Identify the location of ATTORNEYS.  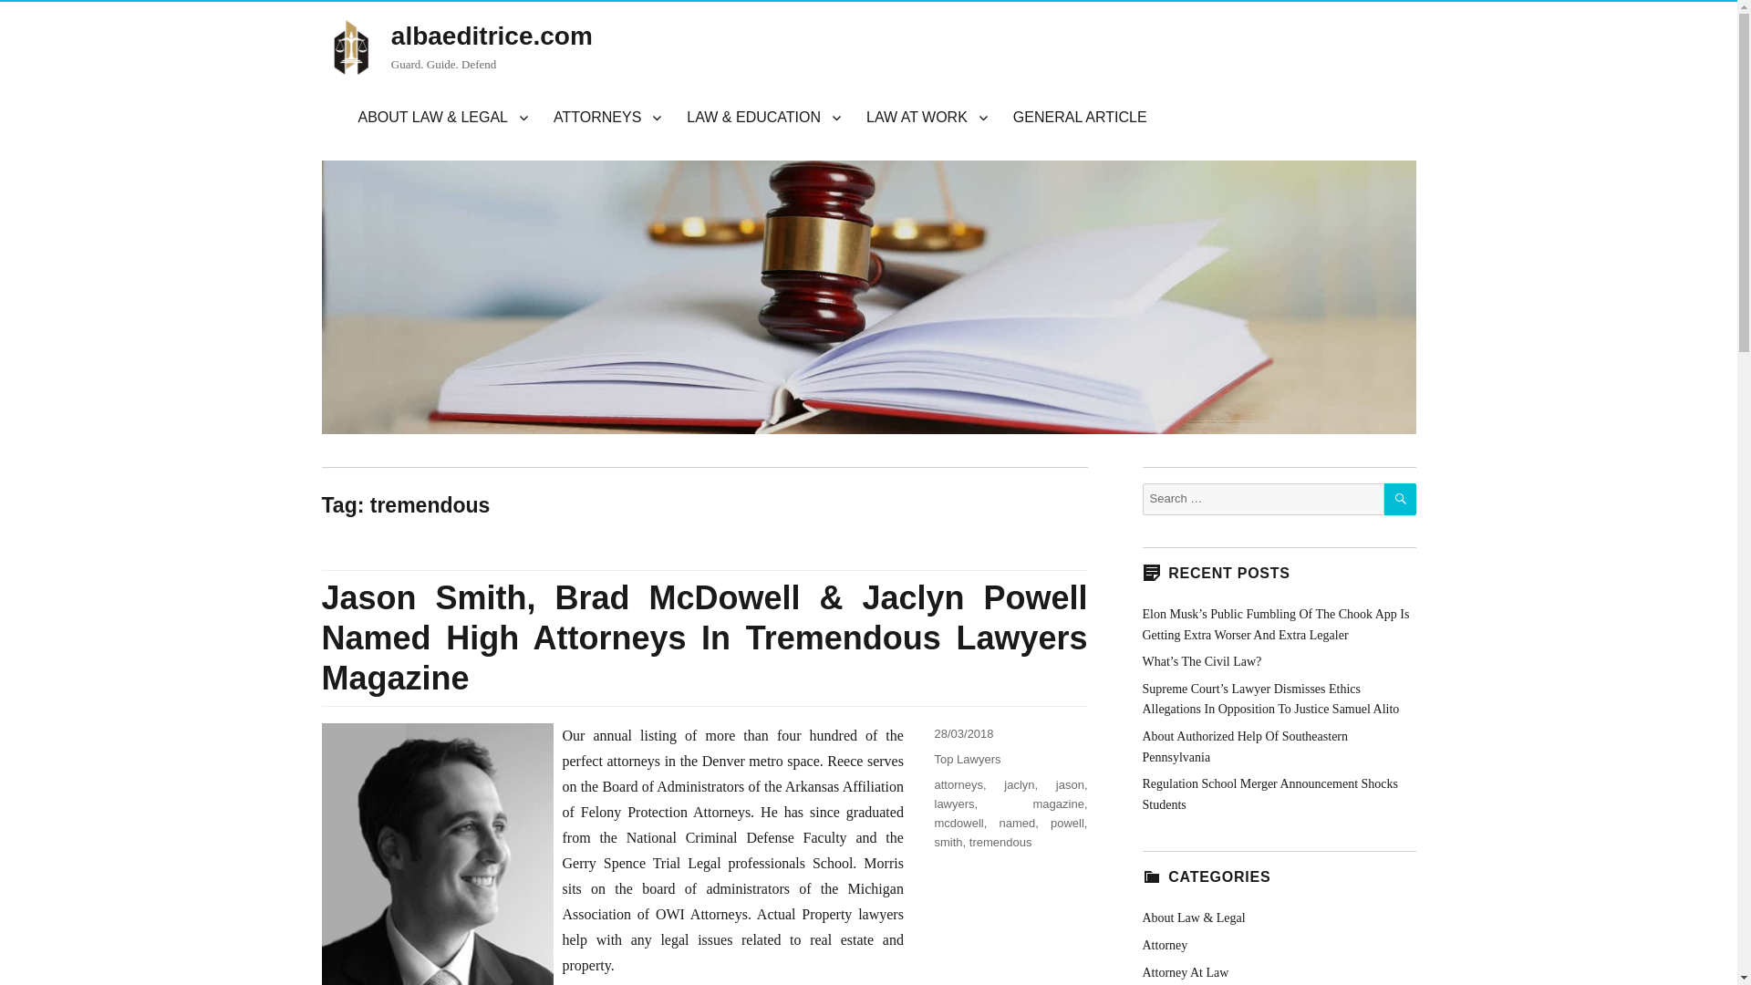
(607, 118).